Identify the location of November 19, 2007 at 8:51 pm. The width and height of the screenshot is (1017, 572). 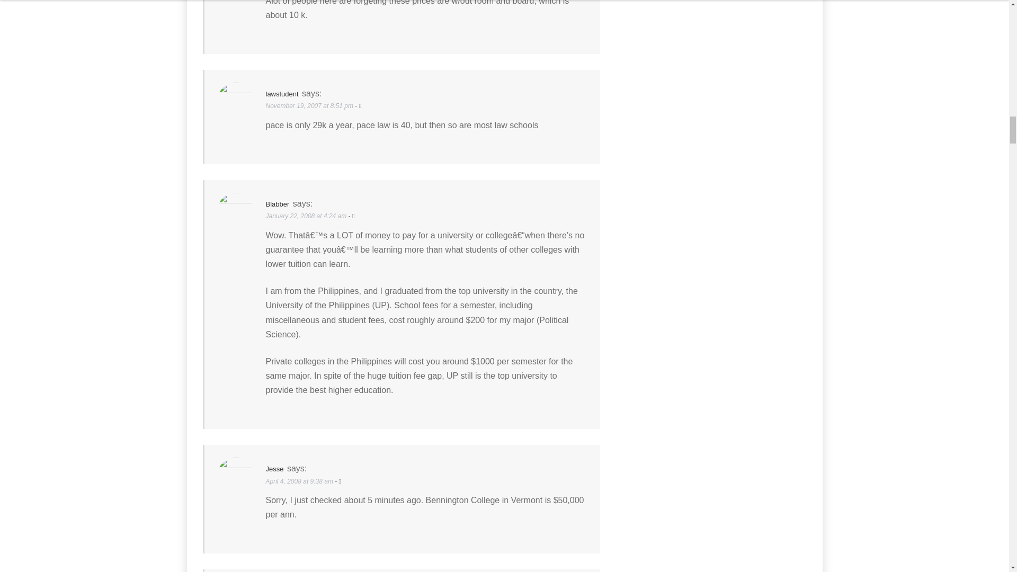
(310, 106).